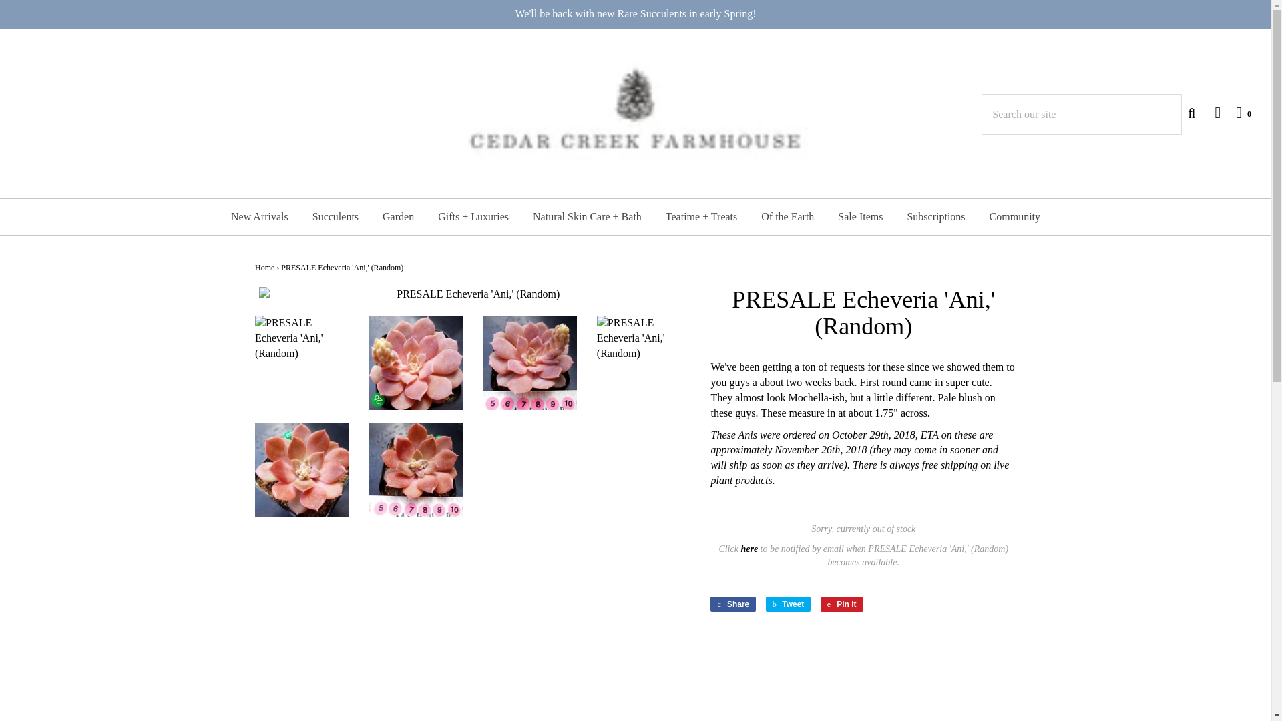 This screenshot has height=721, width=1282. I want to click on Search our site, so click(1082, 114).